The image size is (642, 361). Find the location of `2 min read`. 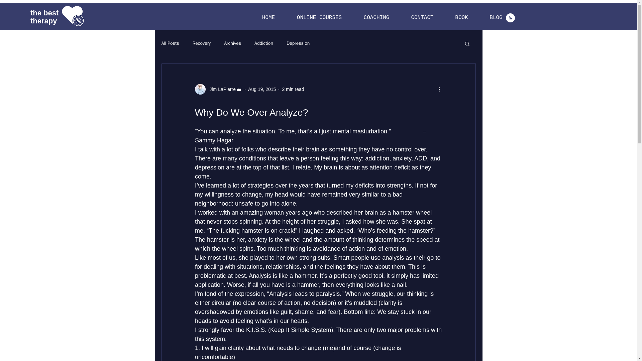

2 min read is located at coordinates (268, 18).